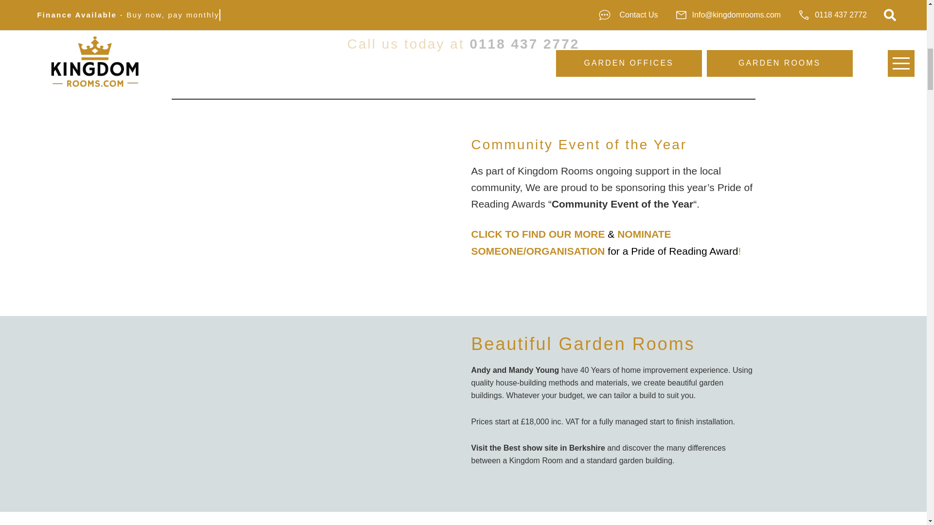 The width and height of the screenshot is (934, 525). Describe the element at coordinates (537, 233) in the screenshot. I see `CLICK TO FIND OUR MORE` at that location.